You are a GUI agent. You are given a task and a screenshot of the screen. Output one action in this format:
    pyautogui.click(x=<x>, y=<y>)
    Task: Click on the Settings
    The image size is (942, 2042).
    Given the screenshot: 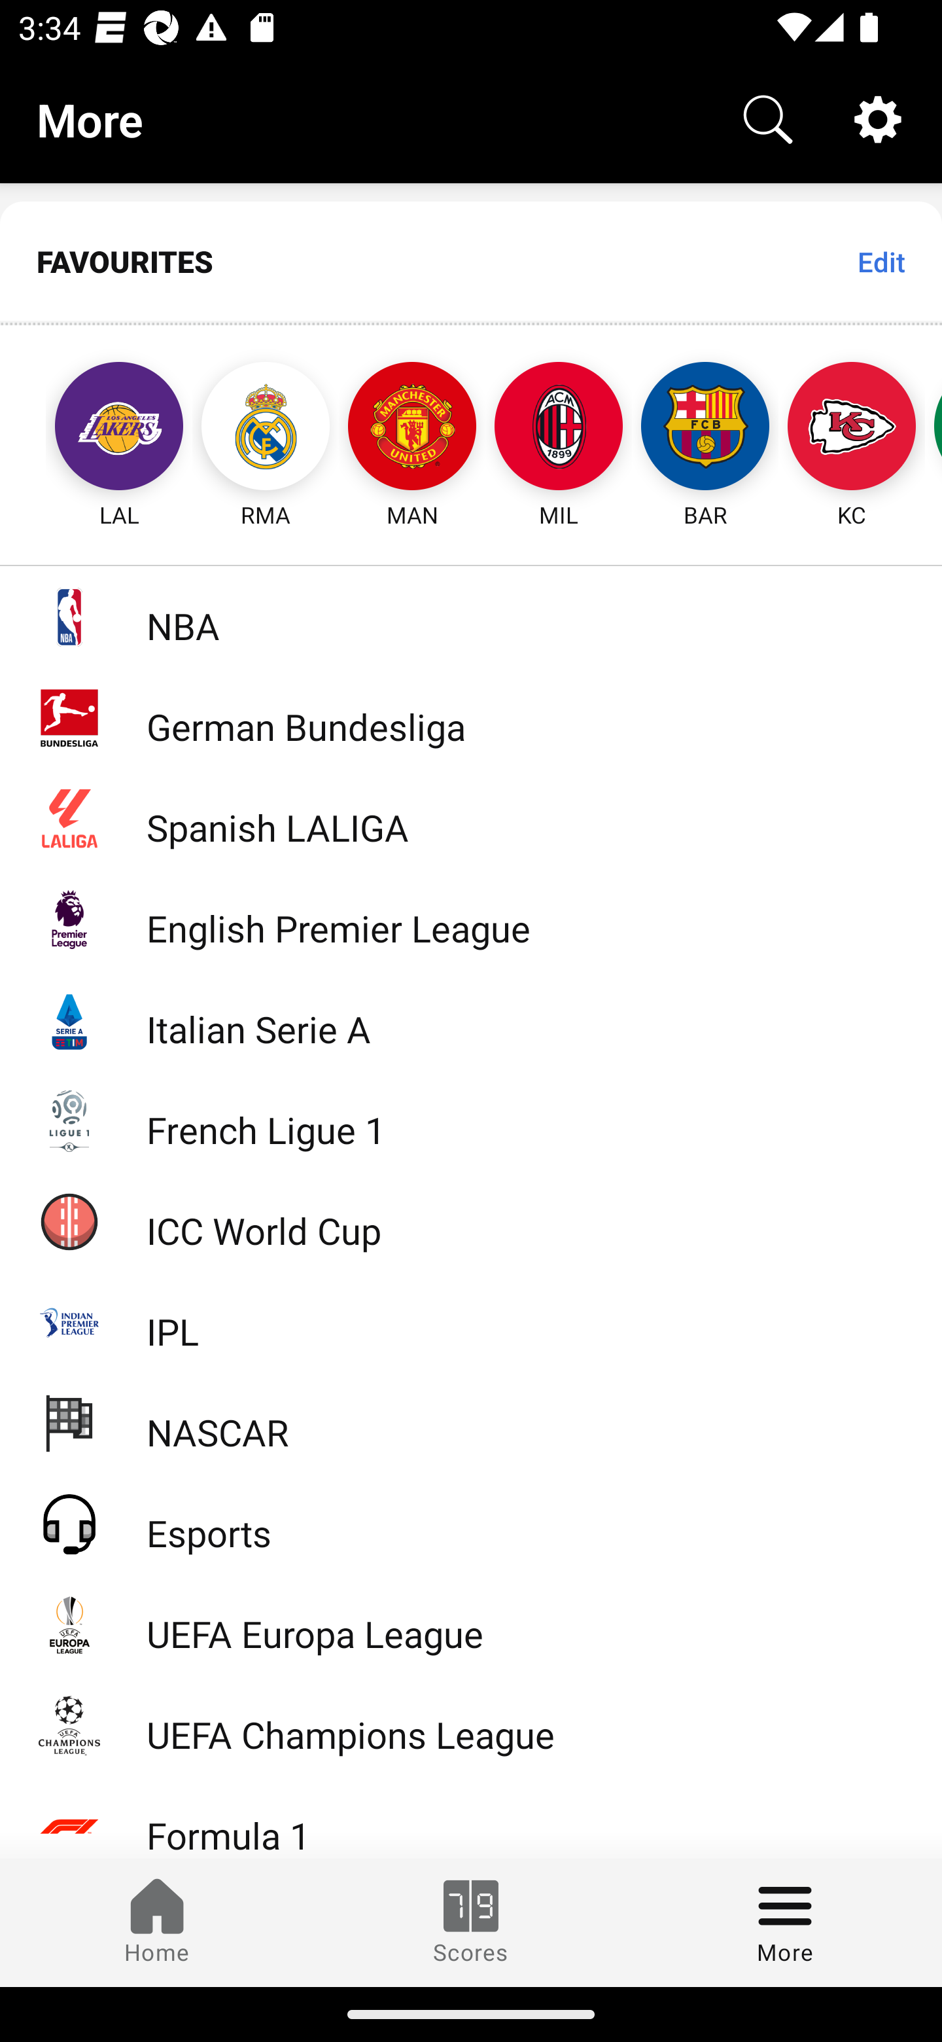 What is the action you would take?
    pyautogui.click(x=878, y=118)
    